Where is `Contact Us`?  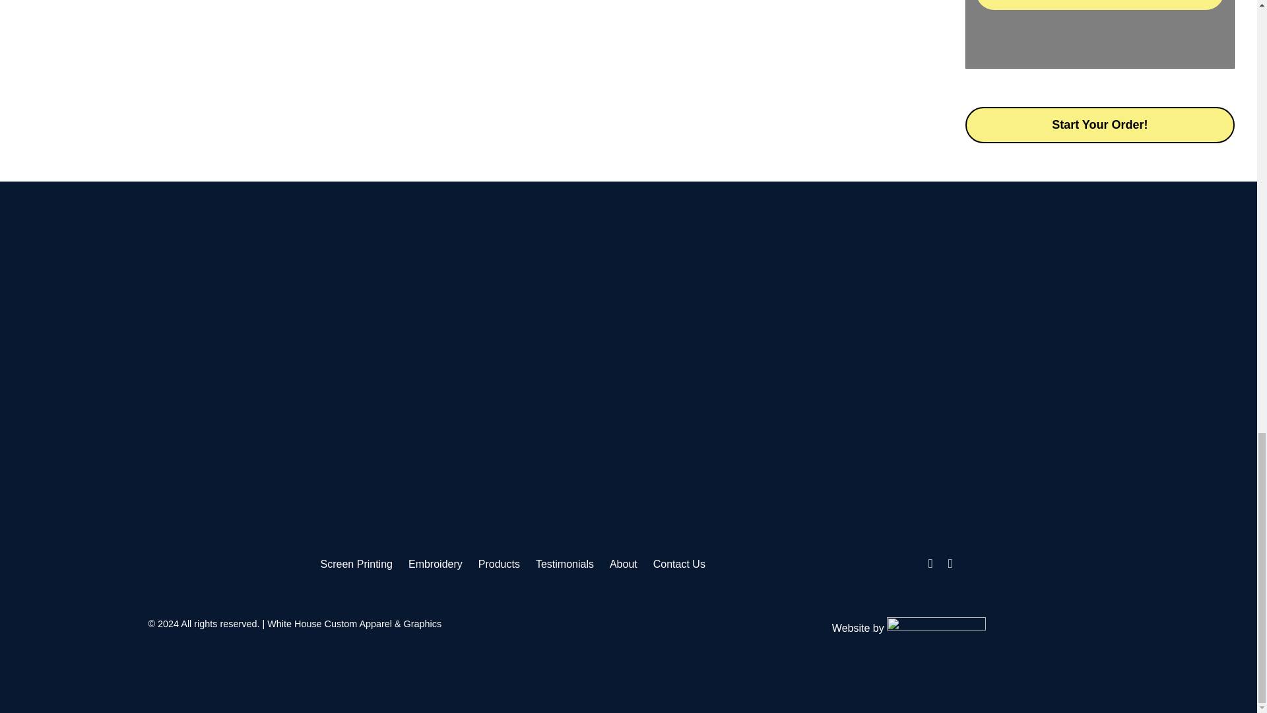 Contact Us is located at coordinates (680, 564).